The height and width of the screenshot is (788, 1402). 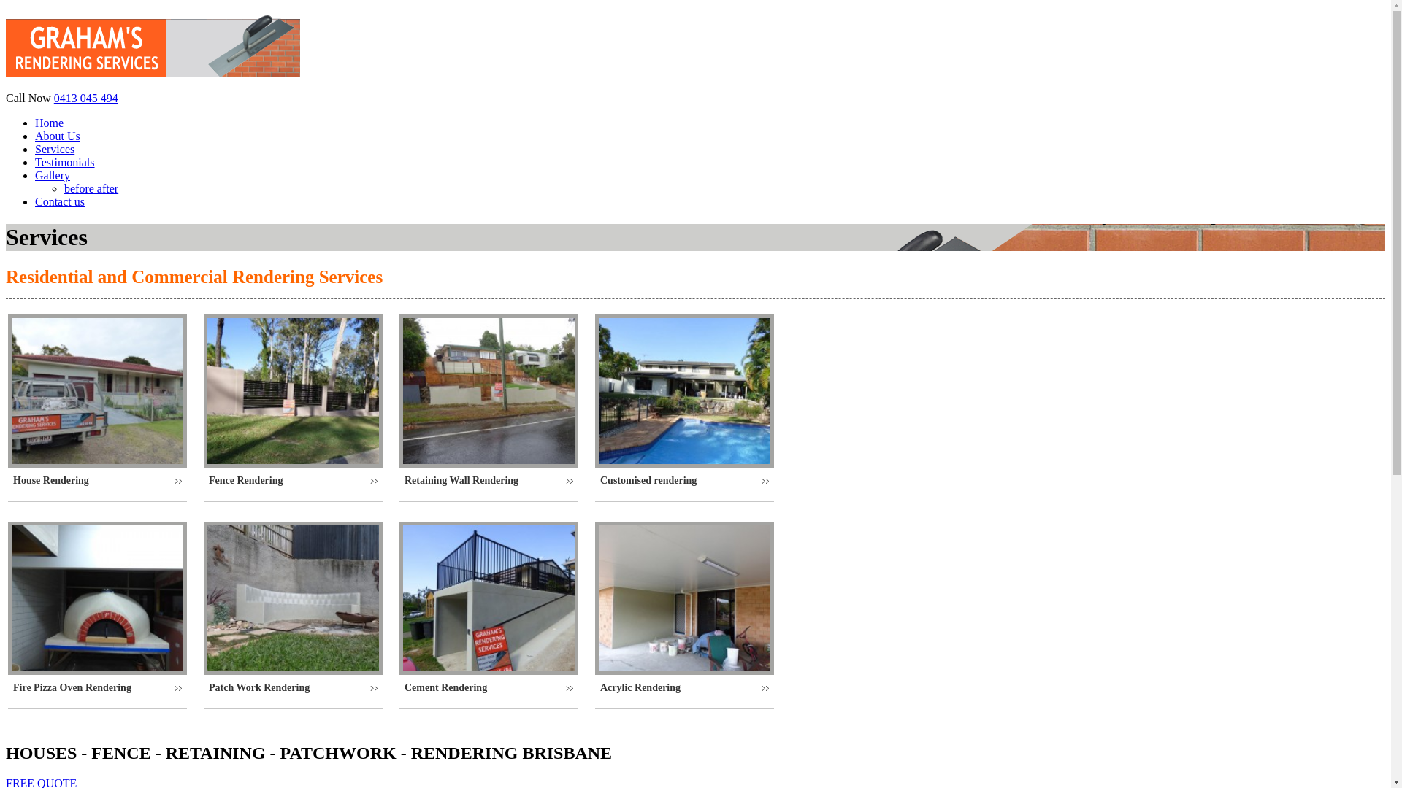 I want to click on Home, so click(x=50, y=123).